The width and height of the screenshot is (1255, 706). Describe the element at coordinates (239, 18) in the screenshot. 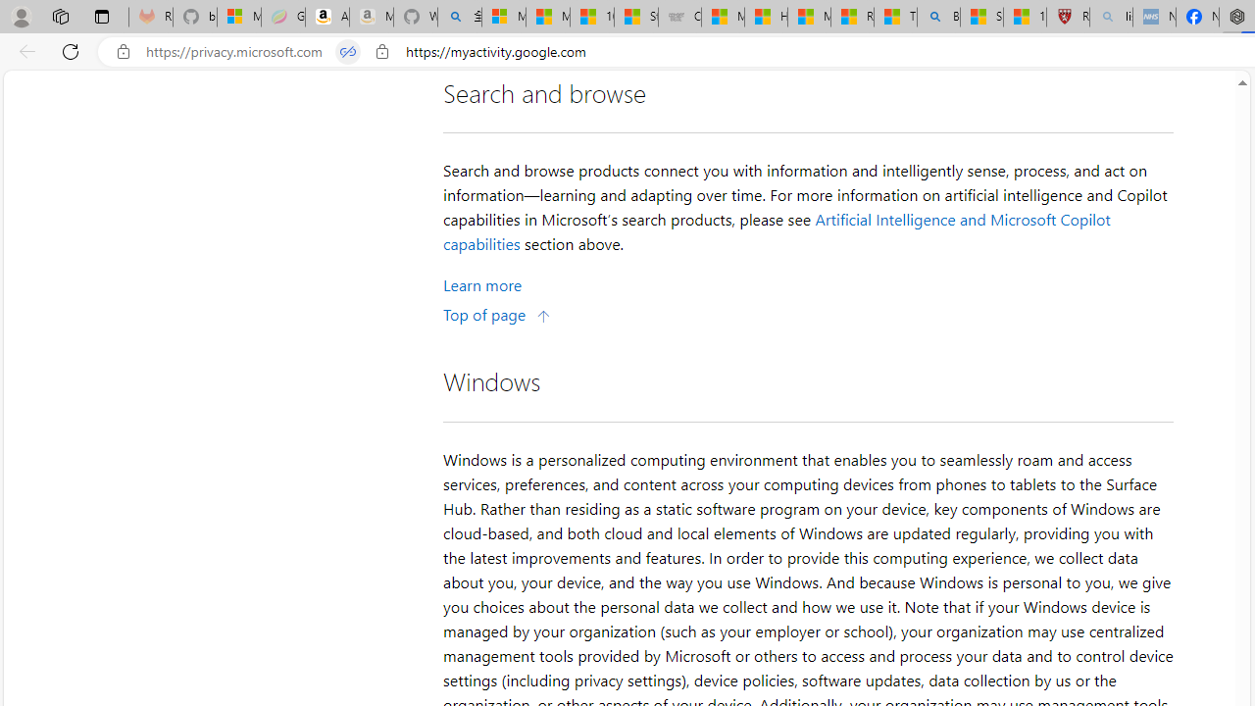

I see `Microsoft-Report a Concern to Bing` at that location.